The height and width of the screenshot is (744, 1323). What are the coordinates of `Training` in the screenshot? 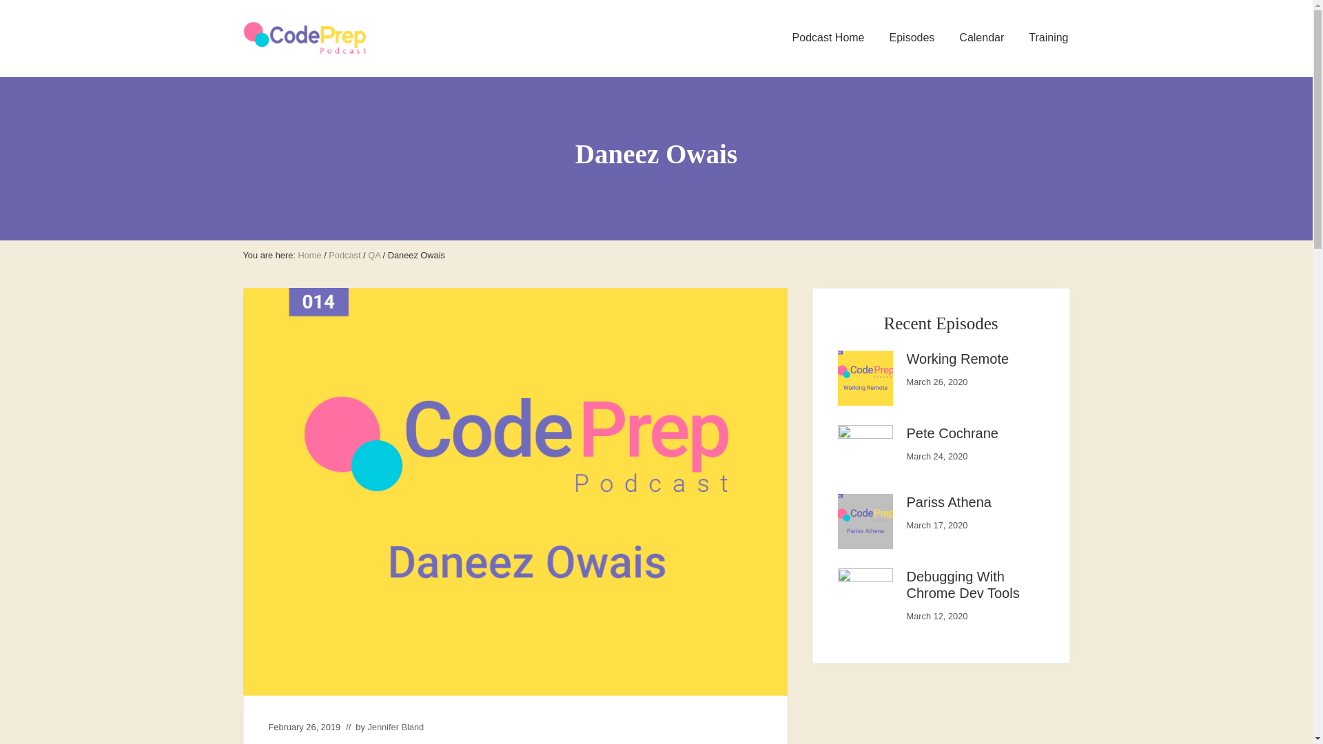 It's located at (1048, 38).